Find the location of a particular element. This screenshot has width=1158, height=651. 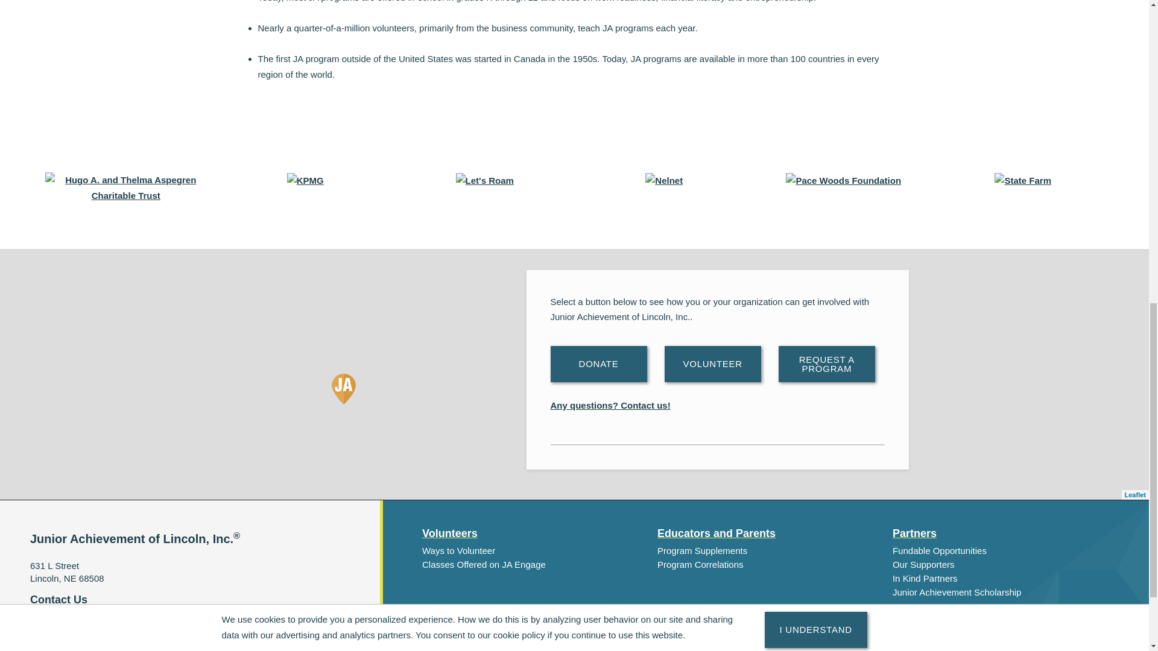

Any questions? Contact us! is located at coordinates (610, 405).